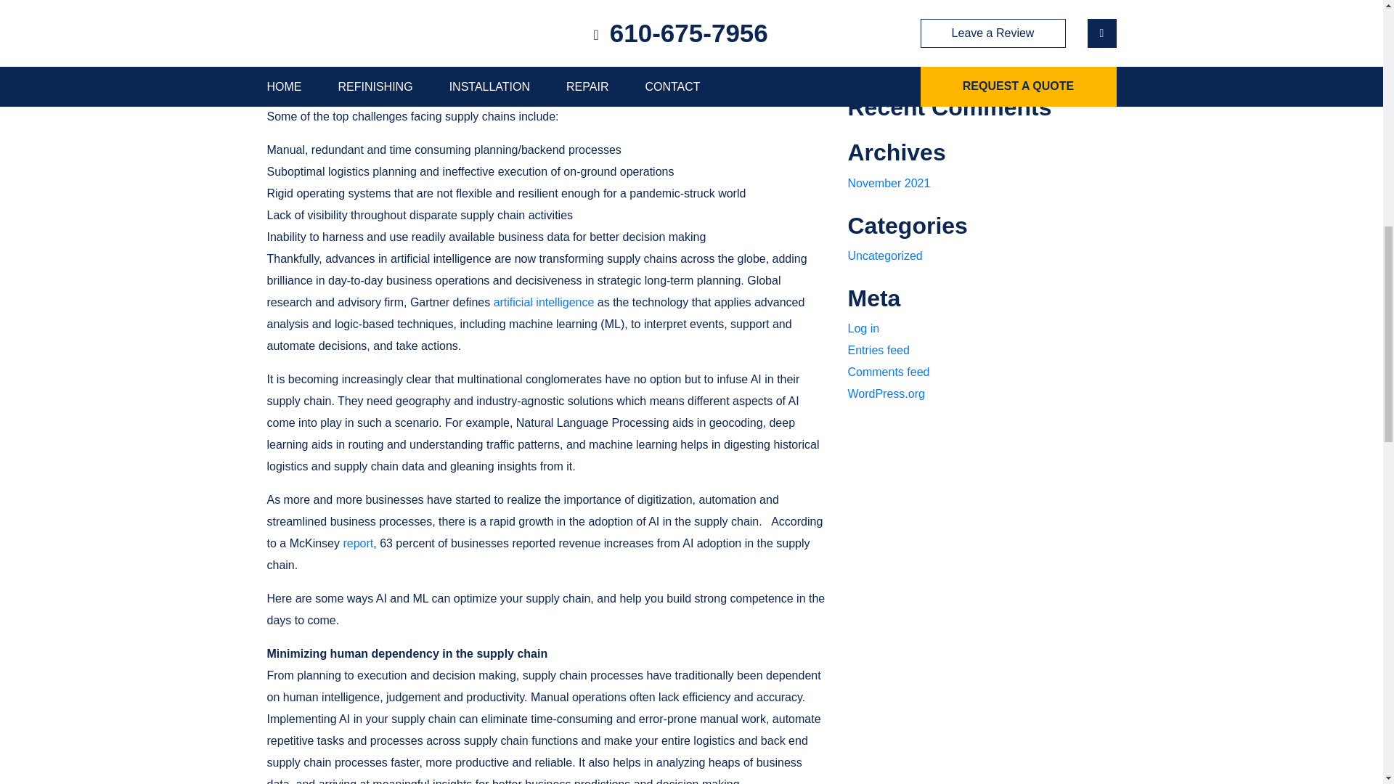 The width and height of the screenshot is (1394, 784). Describe the element at coordinates (886, 393) in the screenshot. I see `WordPress.org` at that location.